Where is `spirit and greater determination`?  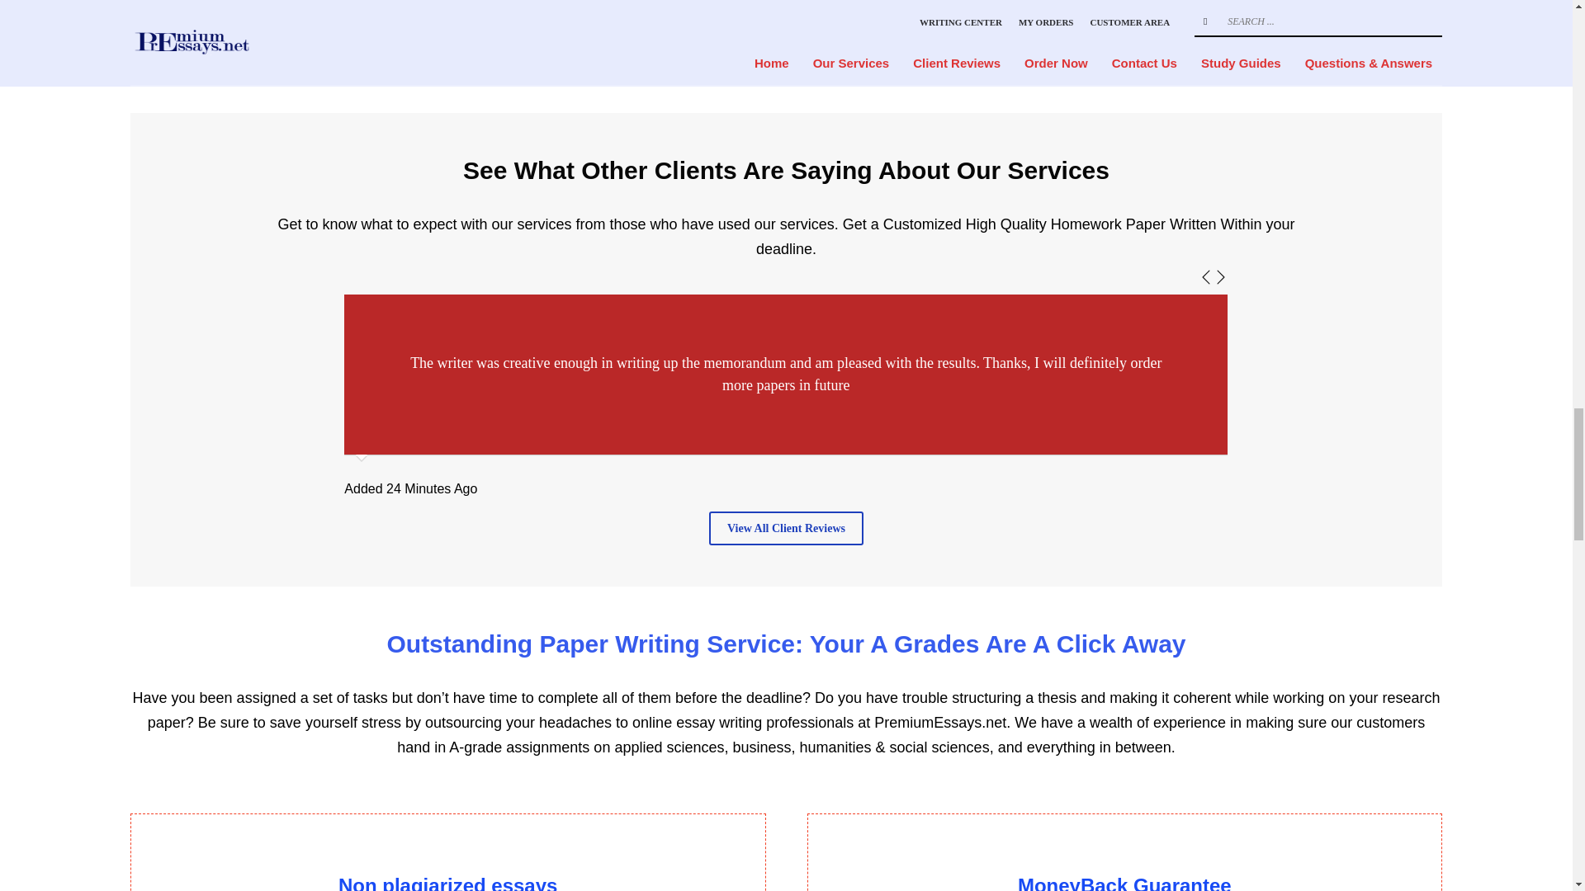 spirit and greater determination is located at coordinates (682, 293).